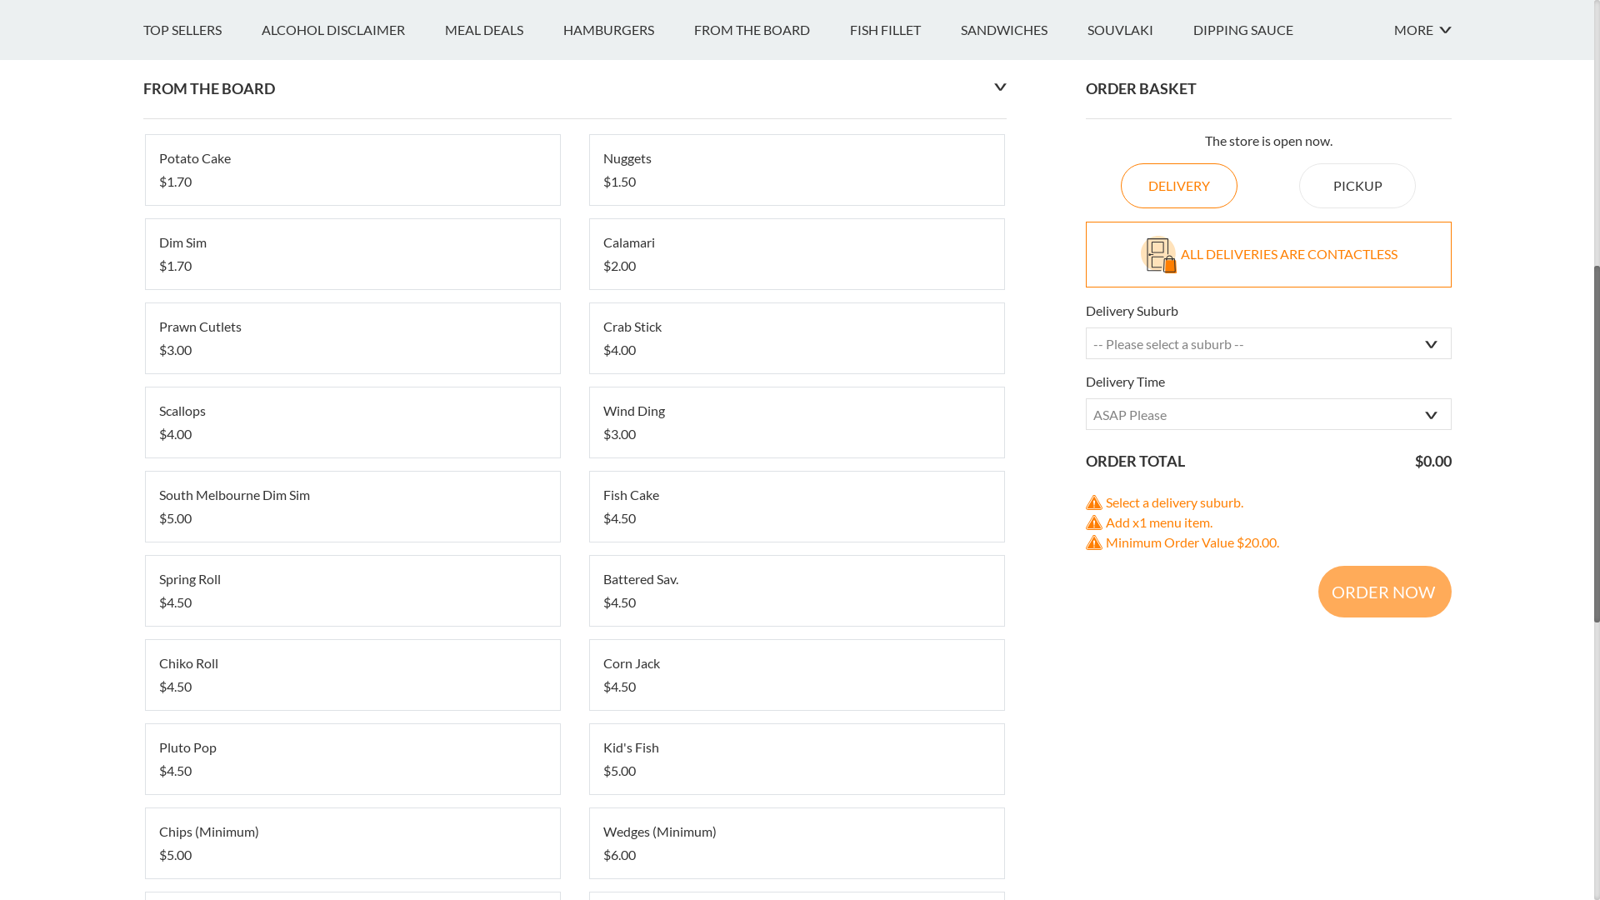 The height and width of the screenshot is (900, 1600). I want to click on McIvor Fish and Chips, so click(288, 246).